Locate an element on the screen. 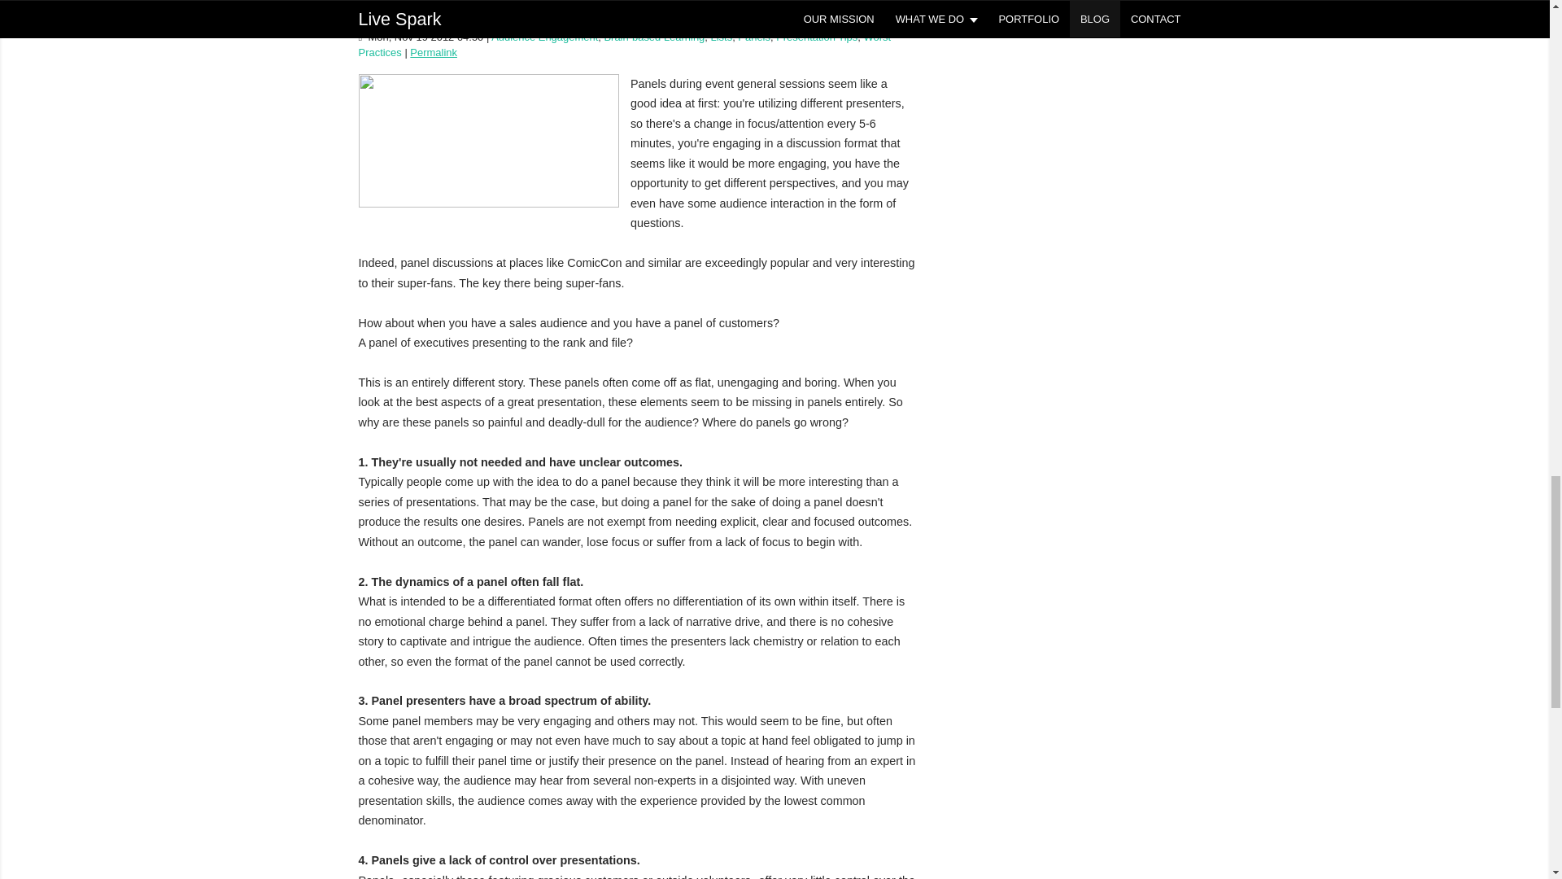 Image resolution: width=1562 pixels, height=879 pixels. Permalink is located at coordinates (433, 52).